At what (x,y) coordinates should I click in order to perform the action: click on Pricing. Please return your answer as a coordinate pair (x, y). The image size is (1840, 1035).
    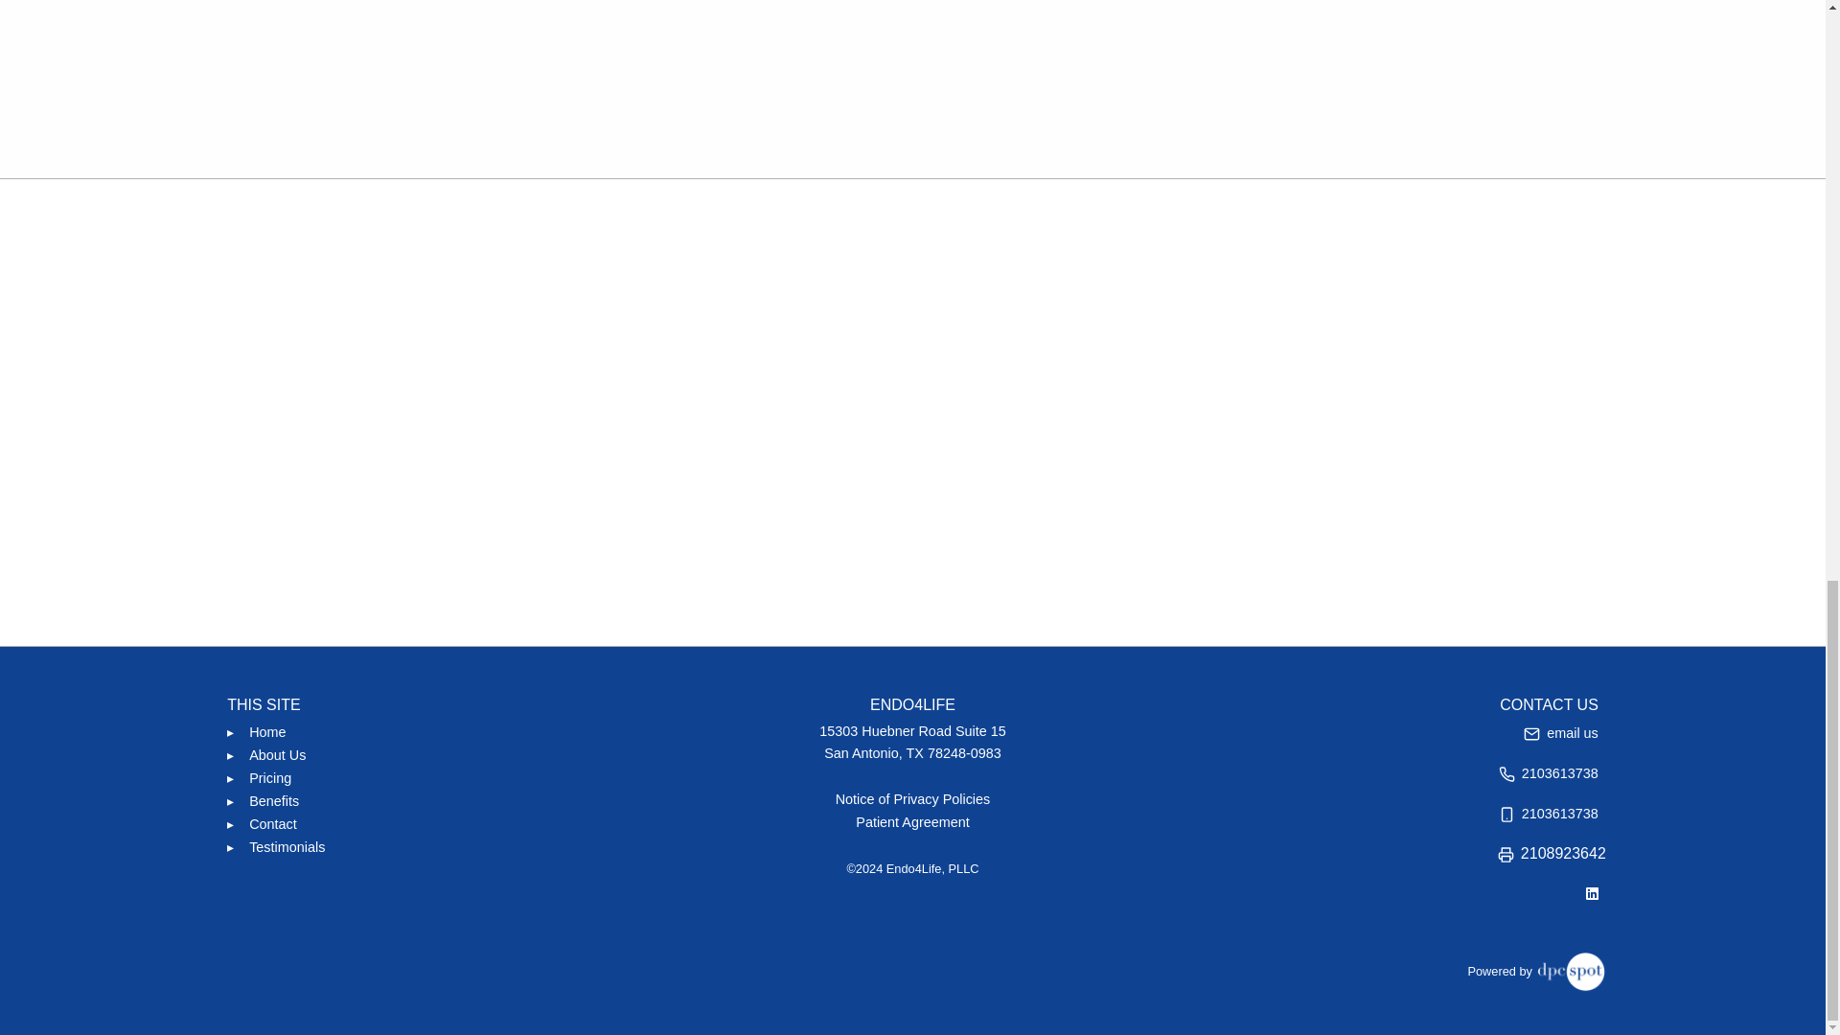
    Looking at the image, I should click on (269, 778).